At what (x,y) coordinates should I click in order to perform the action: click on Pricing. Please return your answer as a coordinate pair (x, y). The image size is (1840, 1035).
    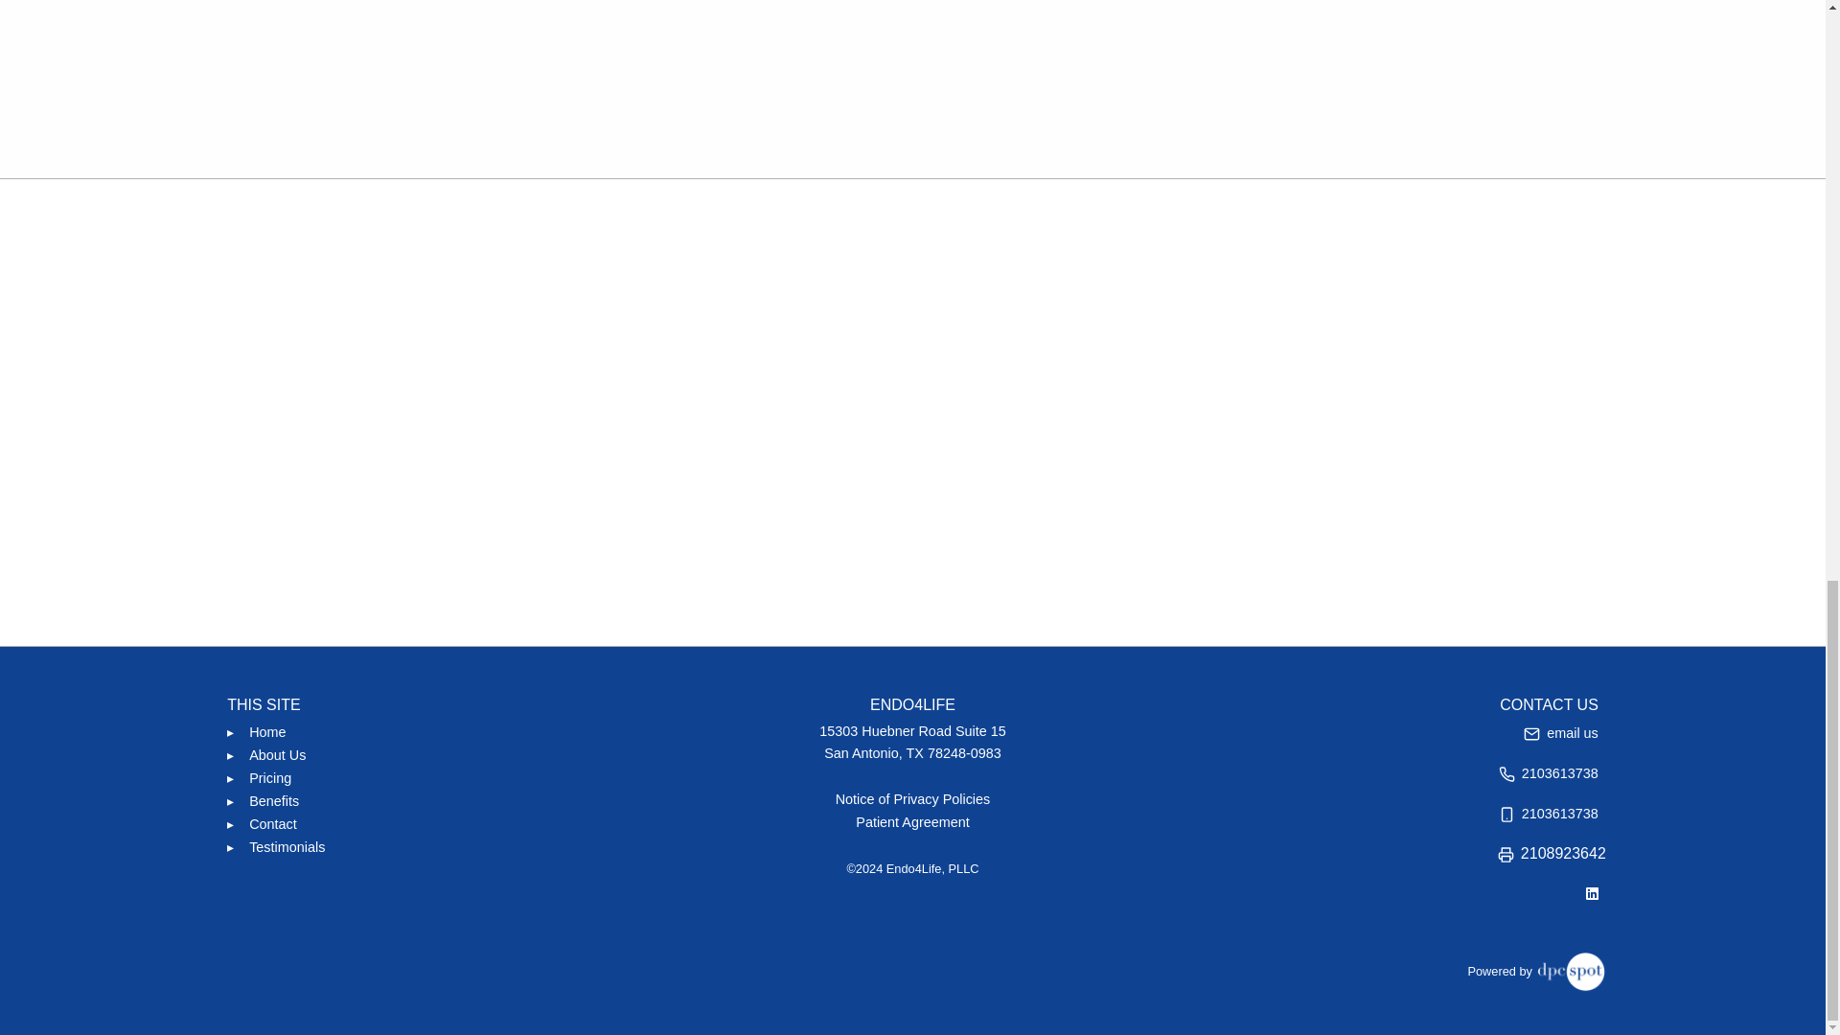
    Looking at the image, I should click on (269, 778).